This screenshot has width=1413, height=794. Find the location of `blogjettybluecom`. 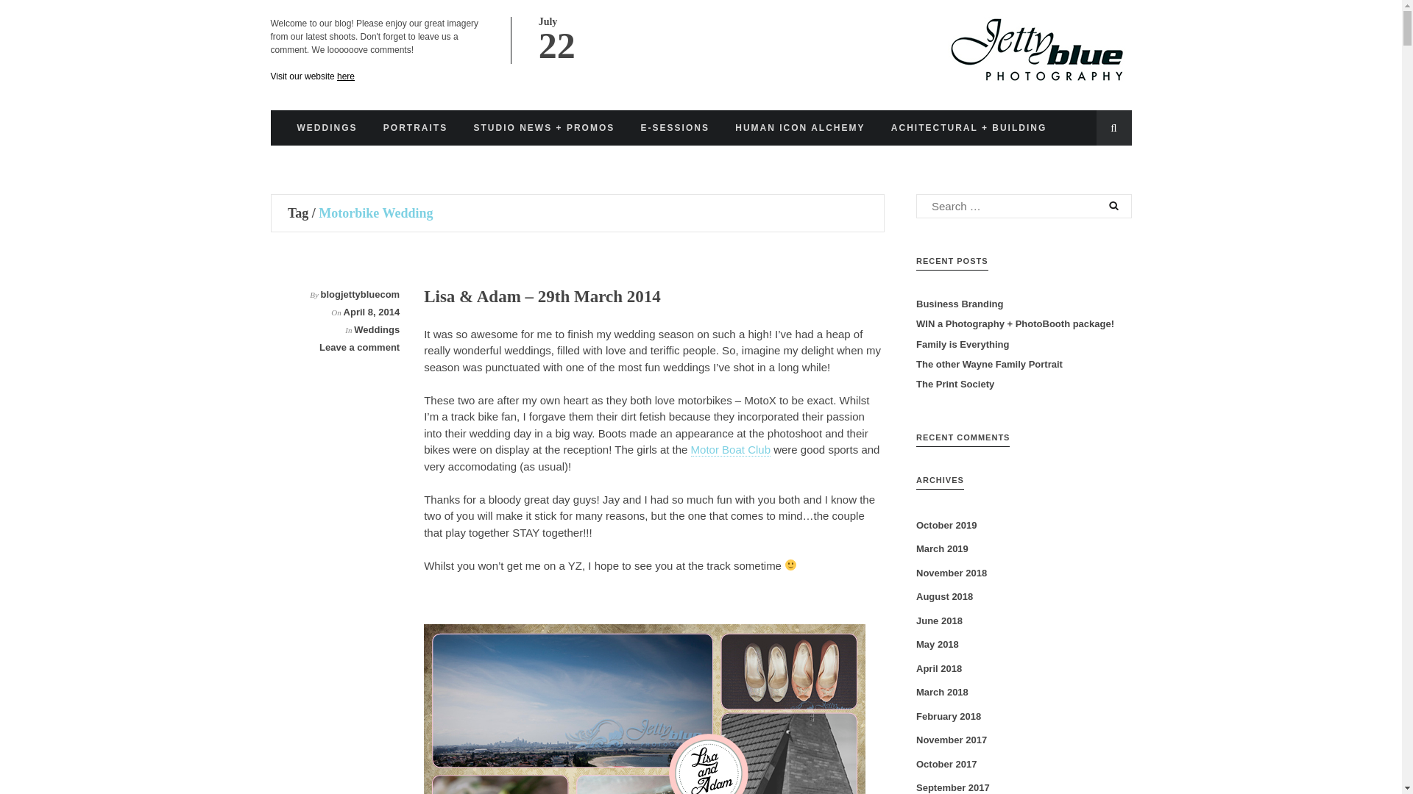

blogjettybluecom is located at coordinates (360, 294).